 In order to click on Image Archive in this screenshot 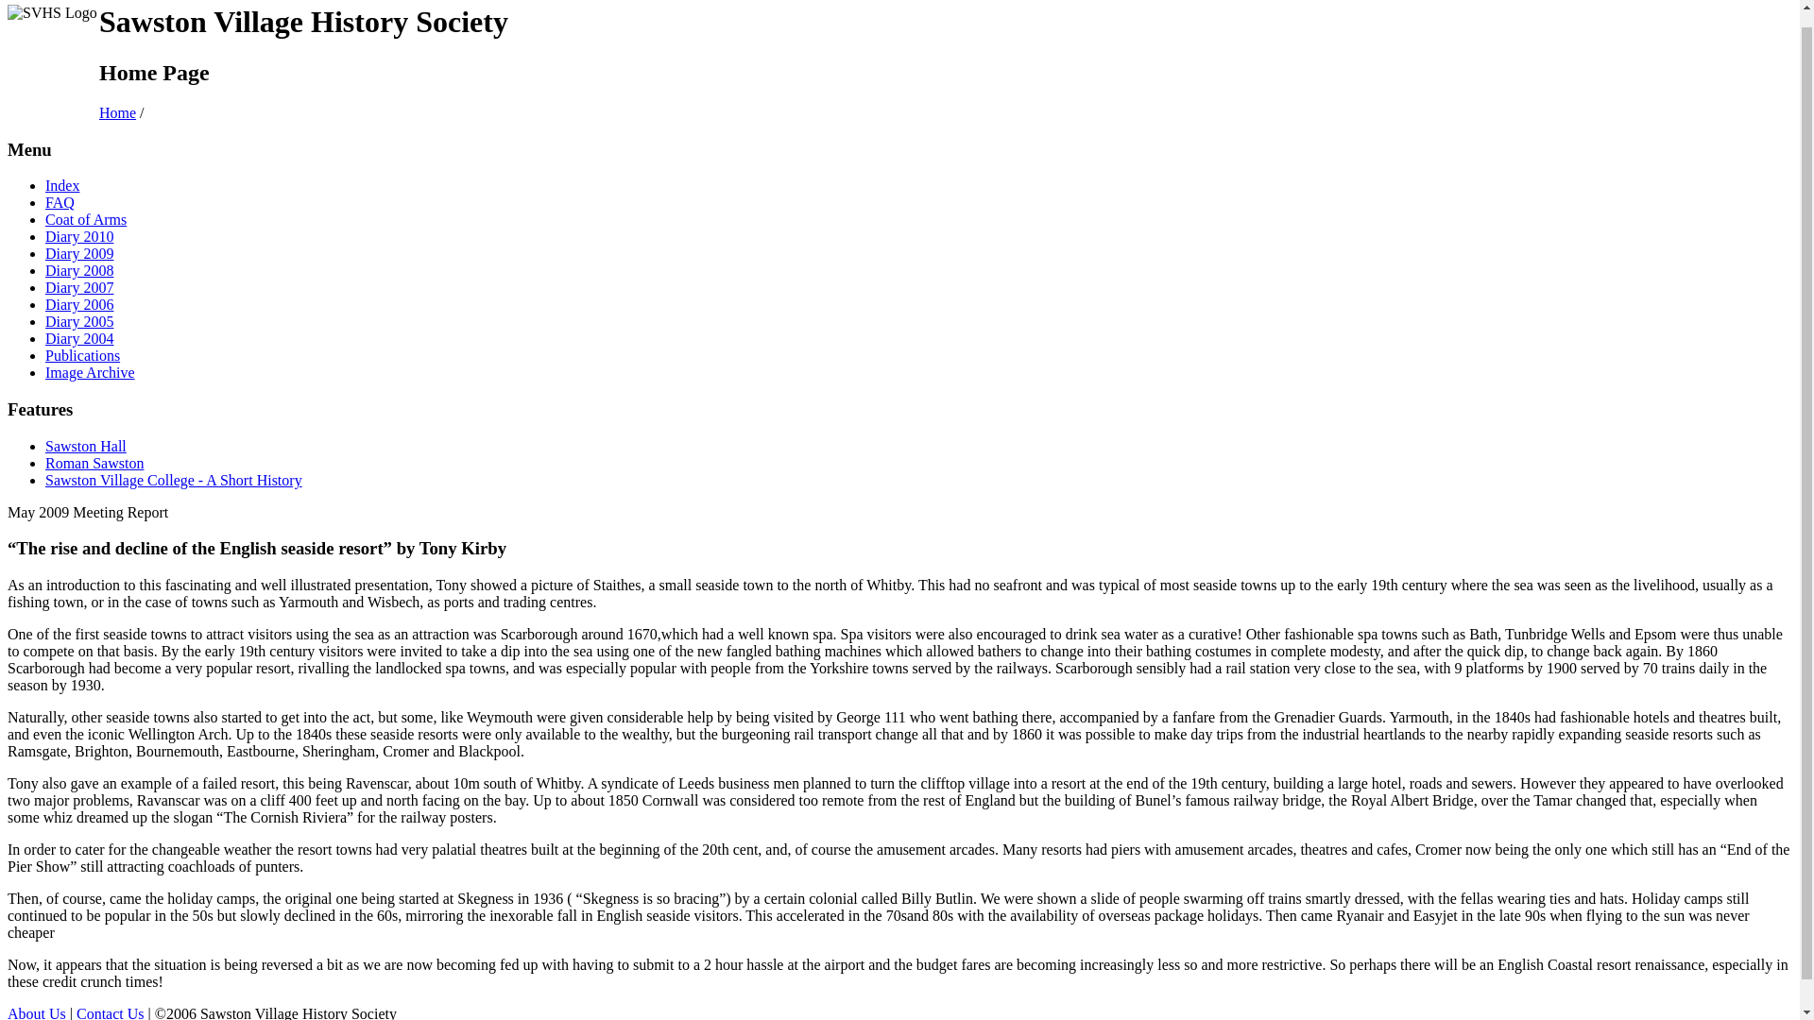, I will do `click(90, 372)`.